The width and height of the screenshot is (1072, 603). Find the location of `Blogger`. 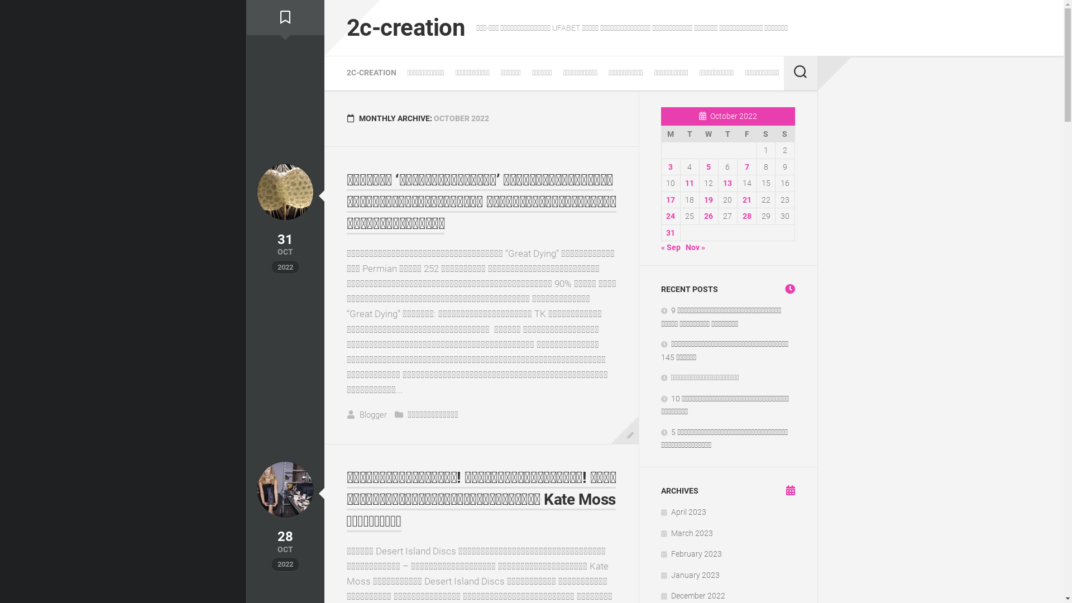

Blogger is located at coordinates (373, 415).